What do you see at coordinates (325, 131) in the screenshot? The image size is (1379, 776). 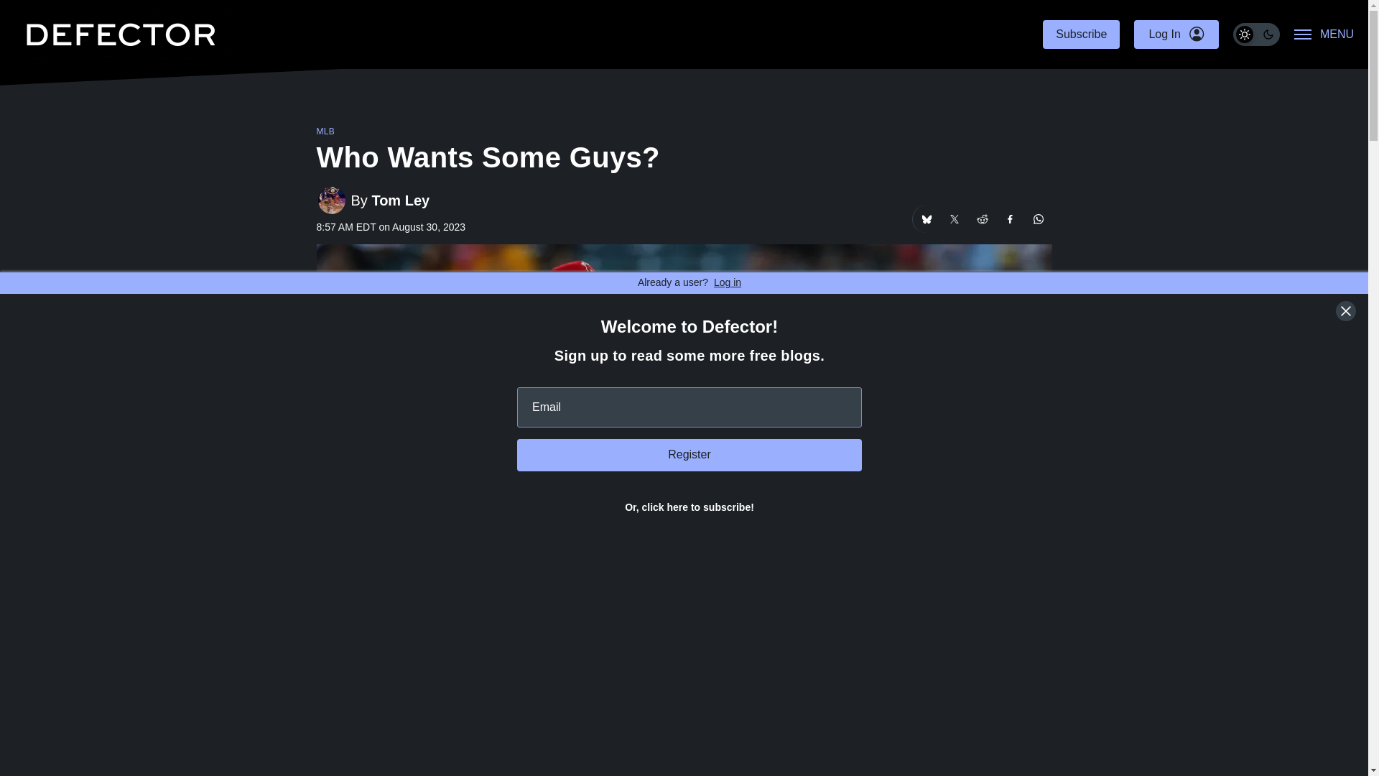 I see `MLB` at bounding box center [325, 131].